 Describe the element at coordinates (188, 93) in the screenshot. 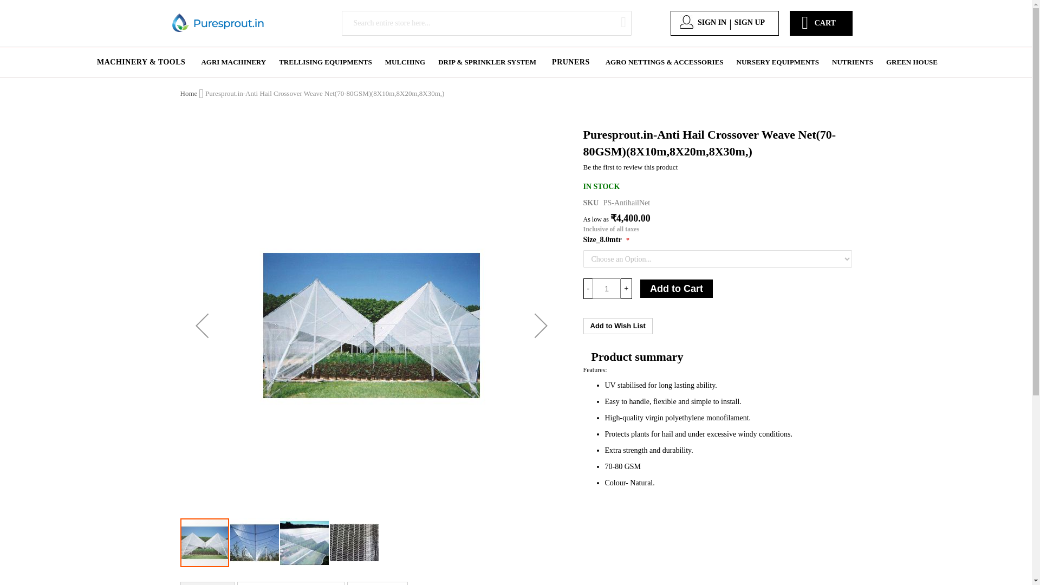

I see `Go to Home Page` at that location.